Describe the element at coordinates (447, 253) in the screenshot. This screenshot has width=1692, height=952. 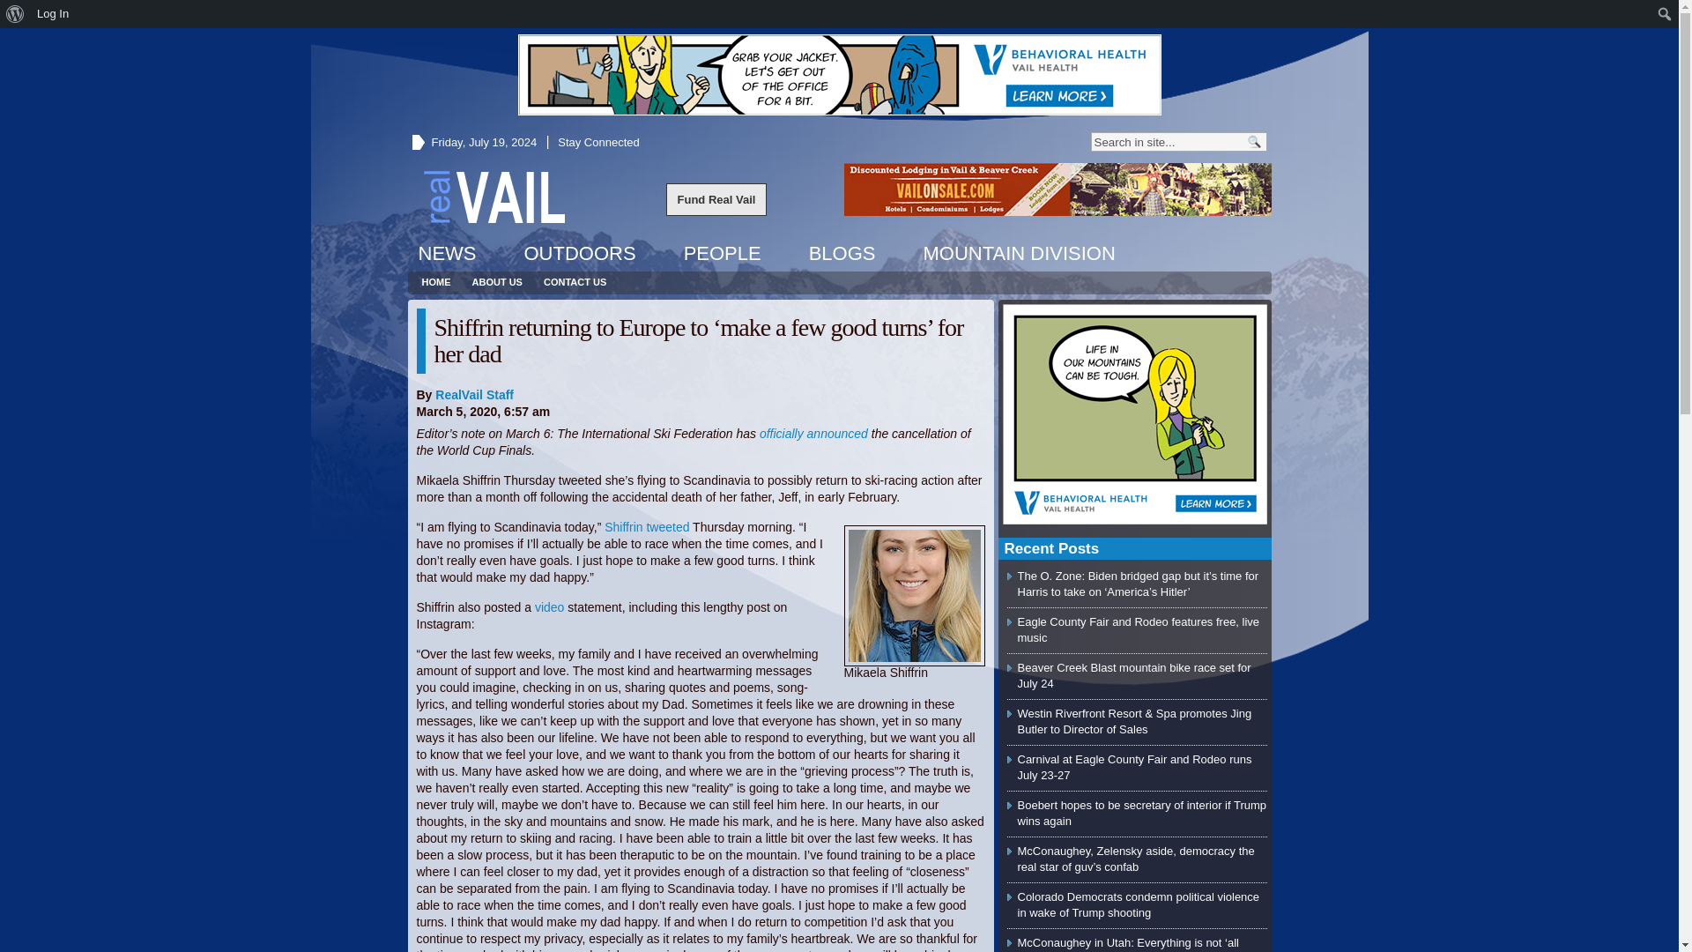
I see `NEWS` at that location.